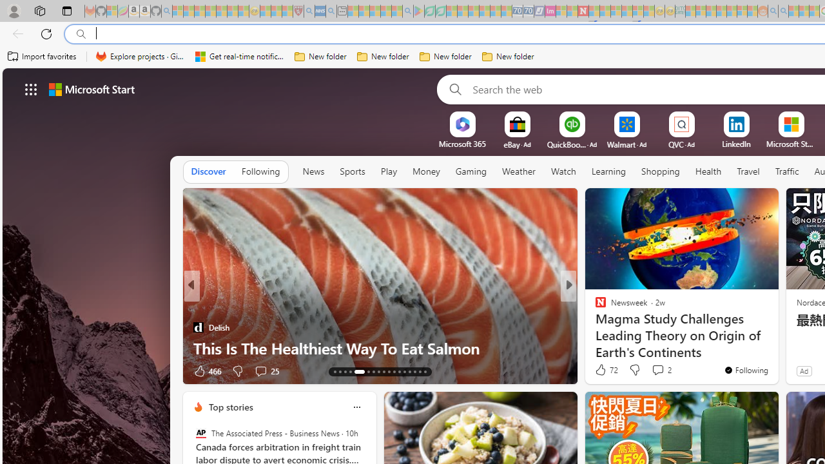  I want to click on Entrepreneur, so click(595, 307).